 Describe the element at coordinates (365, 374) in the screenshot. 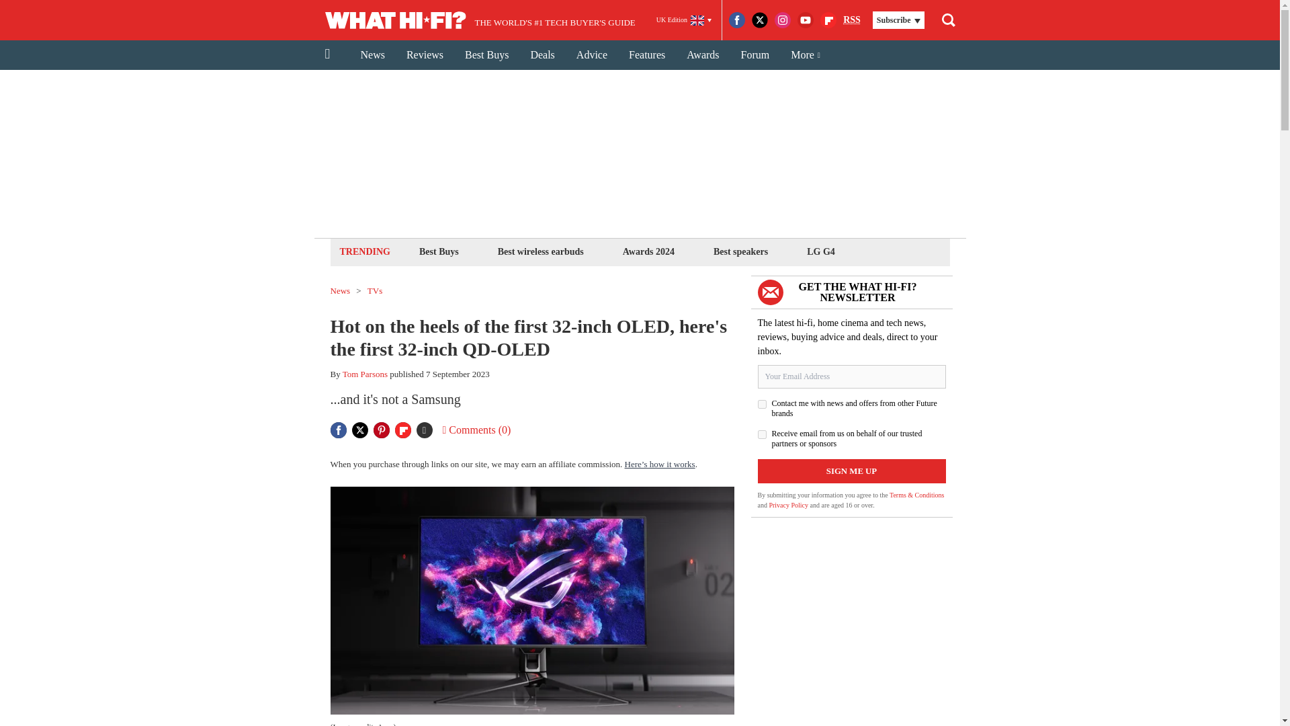

I see `Tom Parsons` at that location.